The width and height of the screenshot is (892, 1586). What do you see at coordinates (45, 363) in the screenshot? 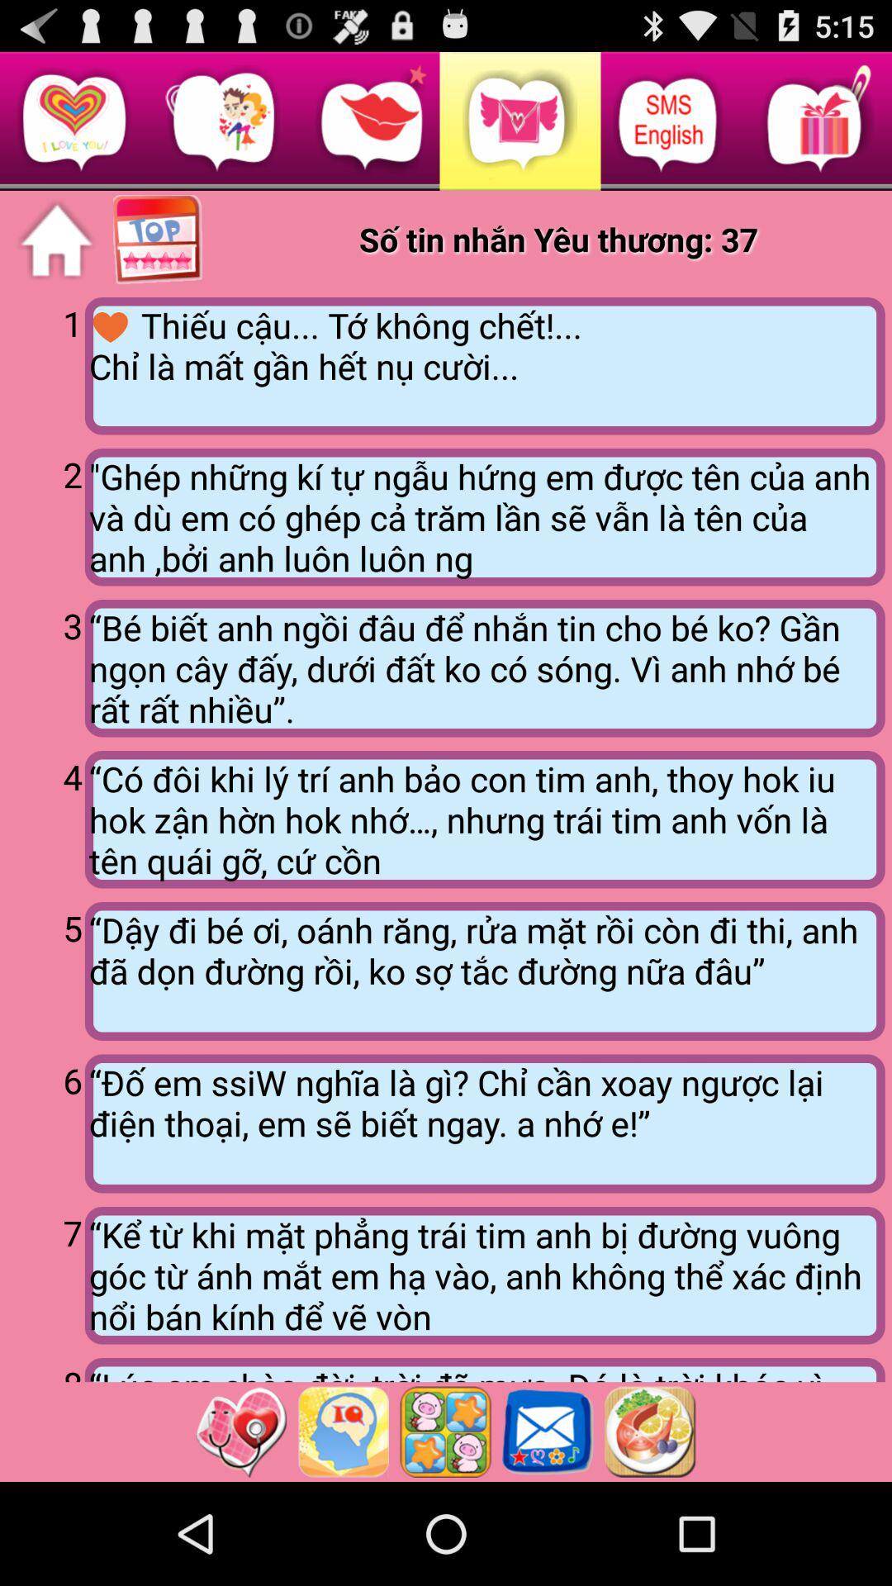
I see `open icon above 2` at bounding box center [45, 363].